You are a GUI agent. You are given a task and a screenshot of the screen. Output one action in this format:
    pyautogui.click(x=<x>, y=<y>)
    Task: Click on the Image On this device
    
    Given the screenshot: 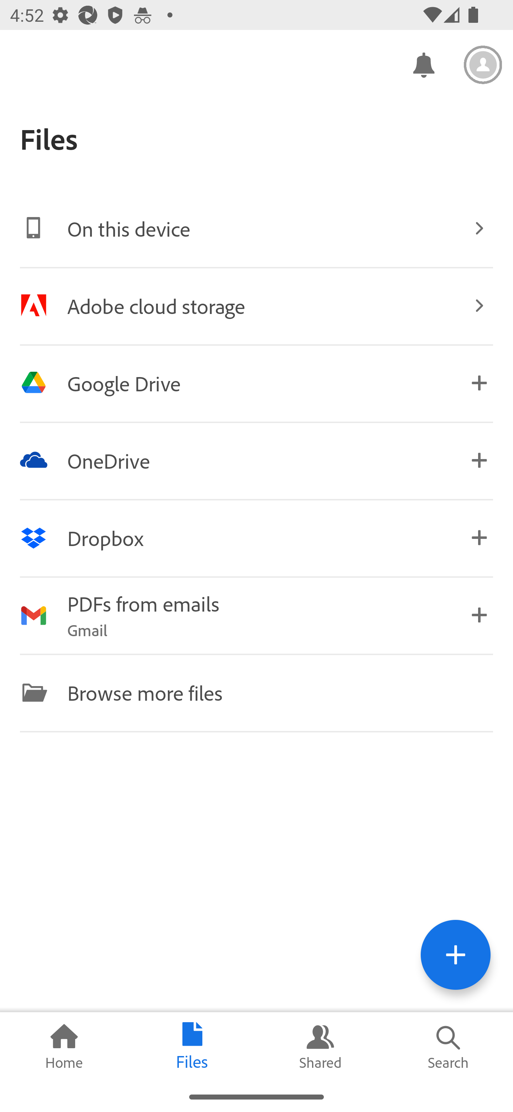 What is the action you would take?
    pyautogui.click(x=256, y=228)
    